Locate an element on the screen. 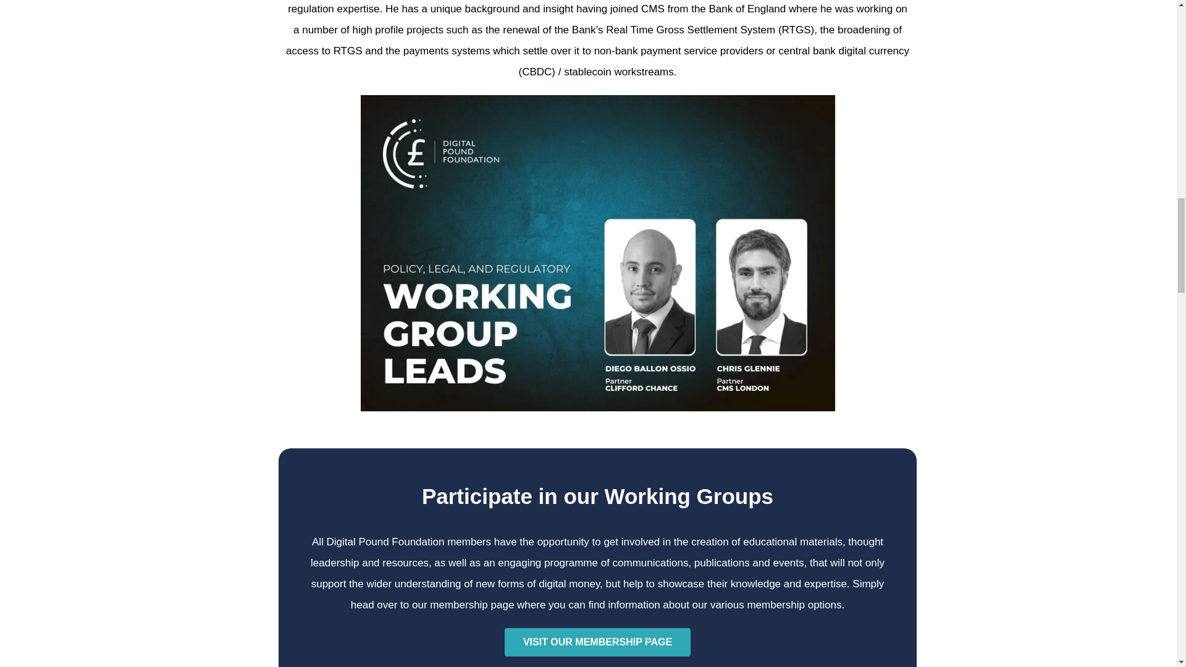 The image size is (1186, 667). Participate in our Working Groups is located at coordinates (597, 496).